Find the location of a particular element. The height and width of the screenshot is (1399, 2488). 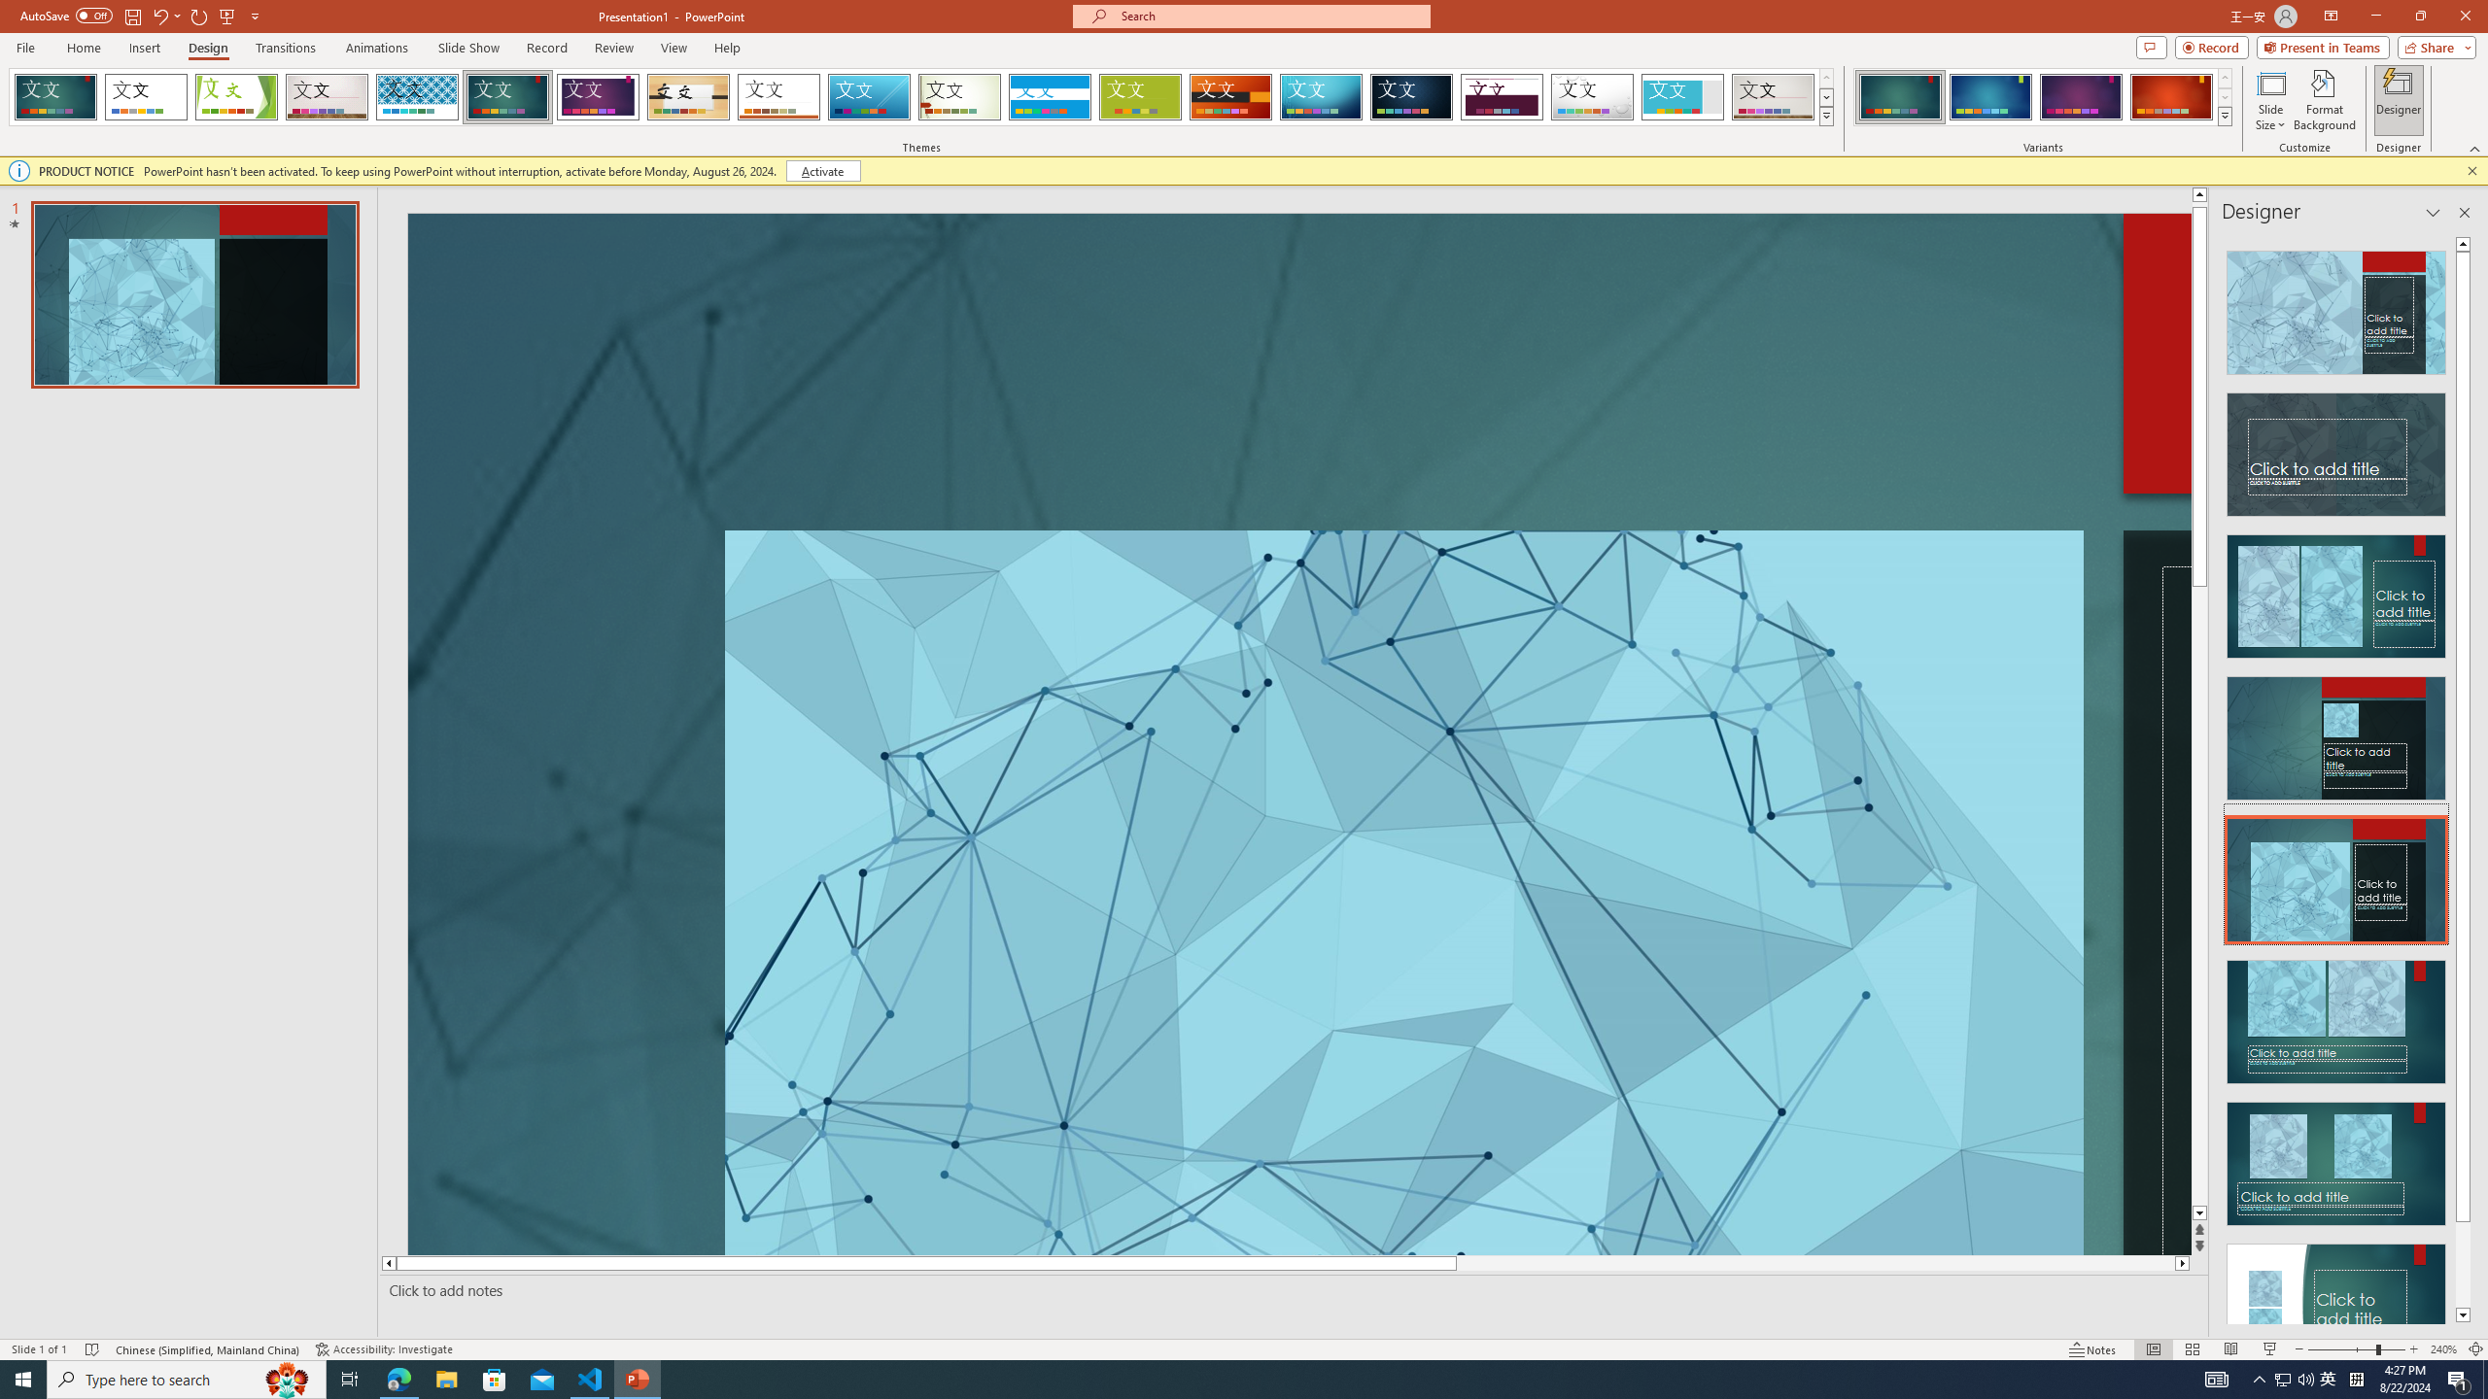

Close this message is located at coordinates (2471, 171).